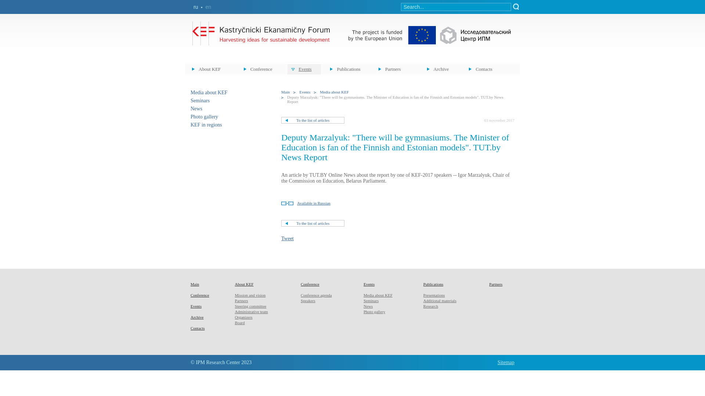 This screenshot has width=705, height=396. What do you see at coordinates (506, 362) in the screenshot?
I see `Sitemap` at bounding box center [506, 362].